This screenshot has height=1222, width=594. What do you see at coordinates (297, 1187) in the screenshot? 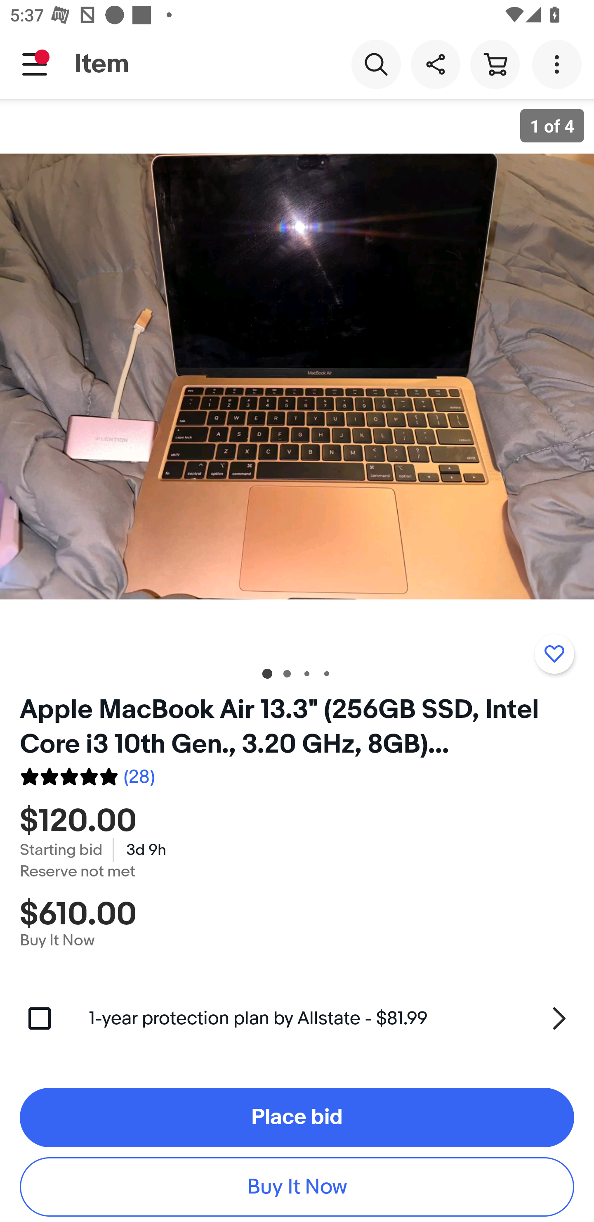
I see `Buy It Now` at bounding box center [297, 1187].